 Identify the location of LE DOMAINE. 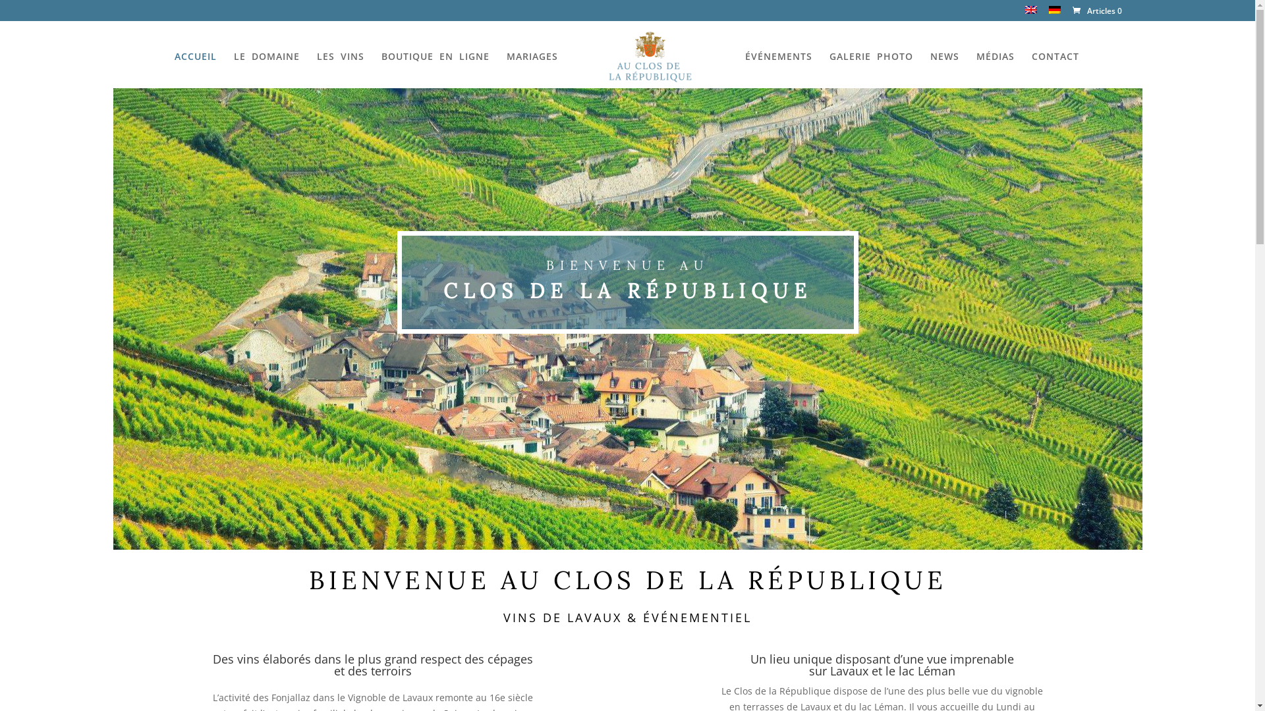
(267, 70).